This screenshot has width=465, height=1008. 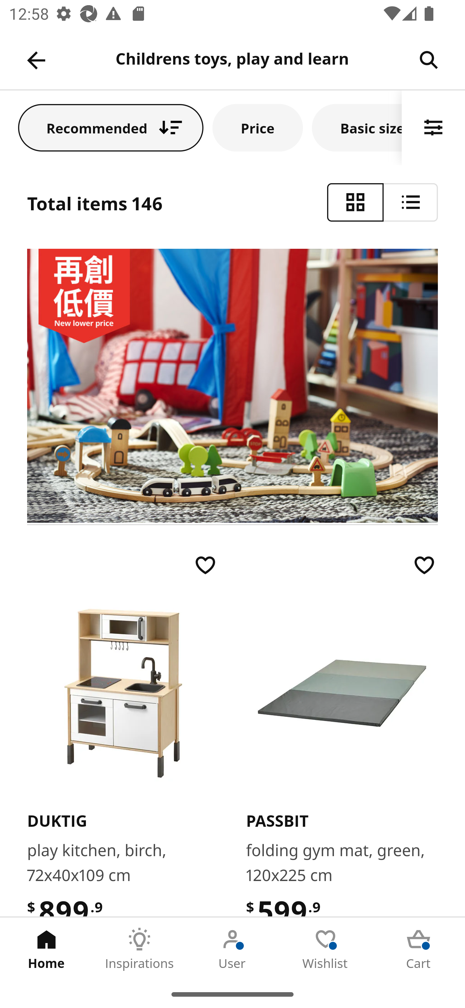 What do you see at coordinates (325, 949) in the screenshot?
I see `Wishlist
Tab 4 of 5` at bounding box center [325, 949].